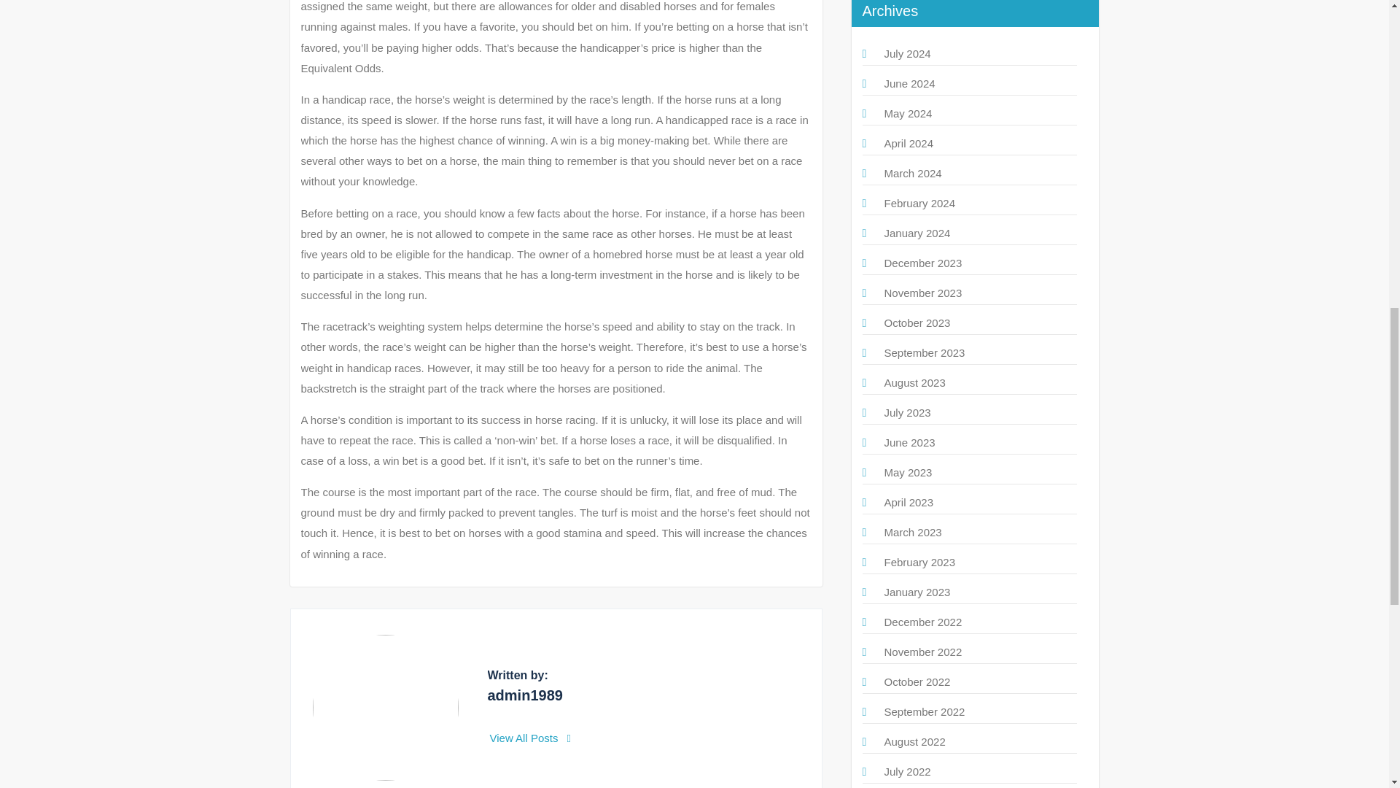  I want to click on January 2024, so click(917, 233).